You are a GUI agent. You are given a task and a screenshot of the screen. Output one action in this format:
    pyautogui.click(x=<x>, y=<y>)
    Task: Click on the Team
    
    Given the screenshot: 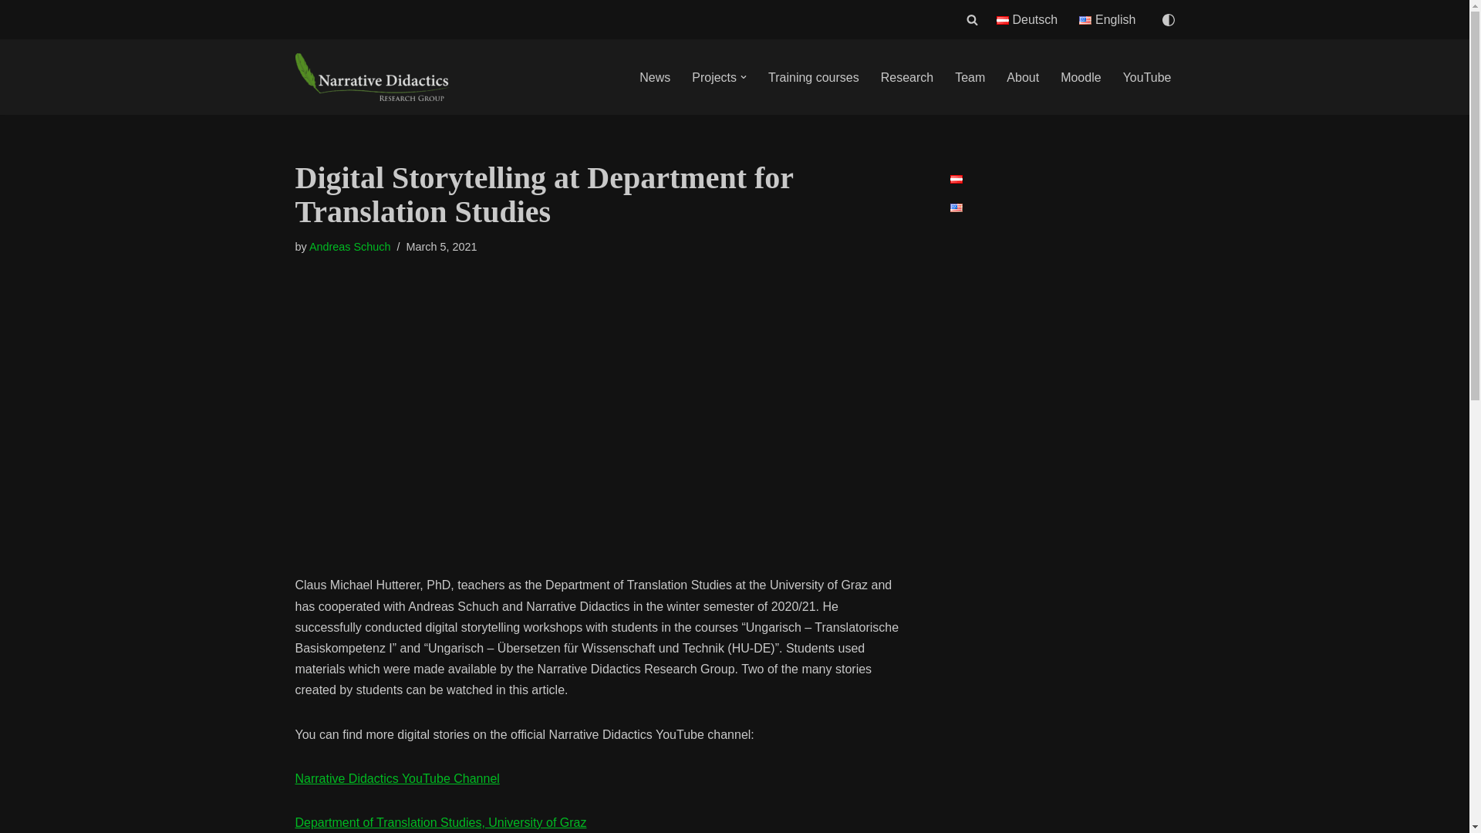 What is the action you would take?
    pyautogui.click(x=970, y=77)
    